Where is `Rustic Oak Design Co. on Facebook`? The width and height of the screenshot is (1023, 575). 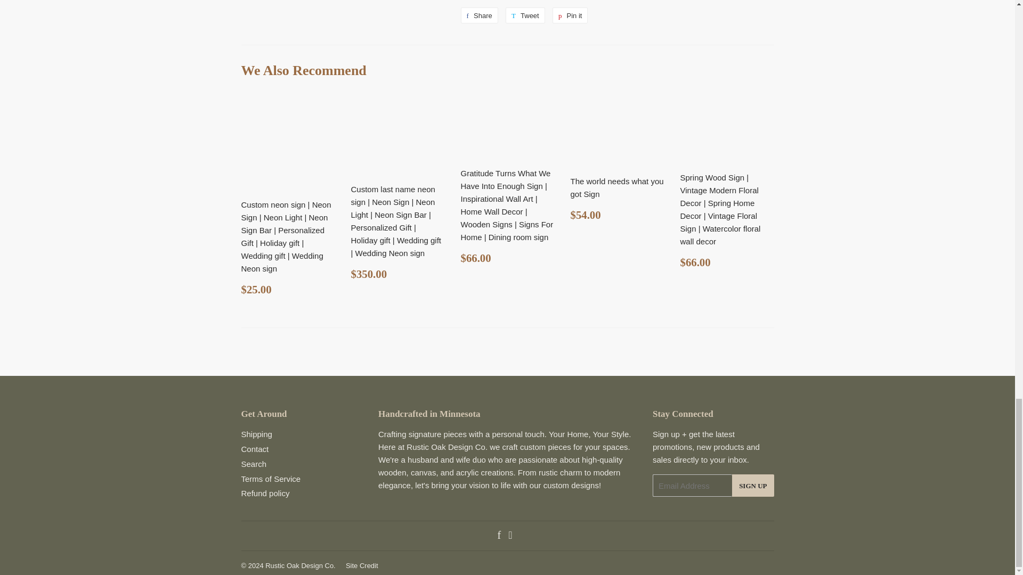 Rustic Oak Design Co. on Facebook is located at coordinates (478, 15).